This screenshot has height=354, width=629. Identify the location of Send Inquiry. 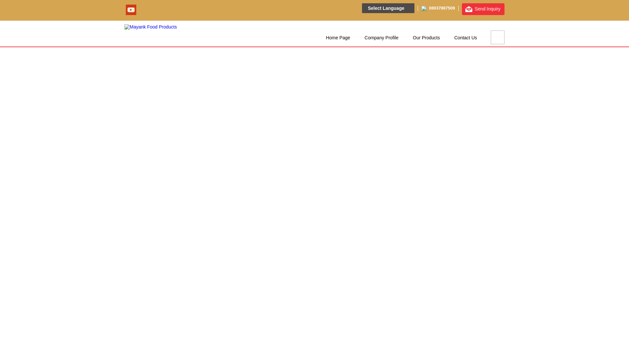
(483, 9).